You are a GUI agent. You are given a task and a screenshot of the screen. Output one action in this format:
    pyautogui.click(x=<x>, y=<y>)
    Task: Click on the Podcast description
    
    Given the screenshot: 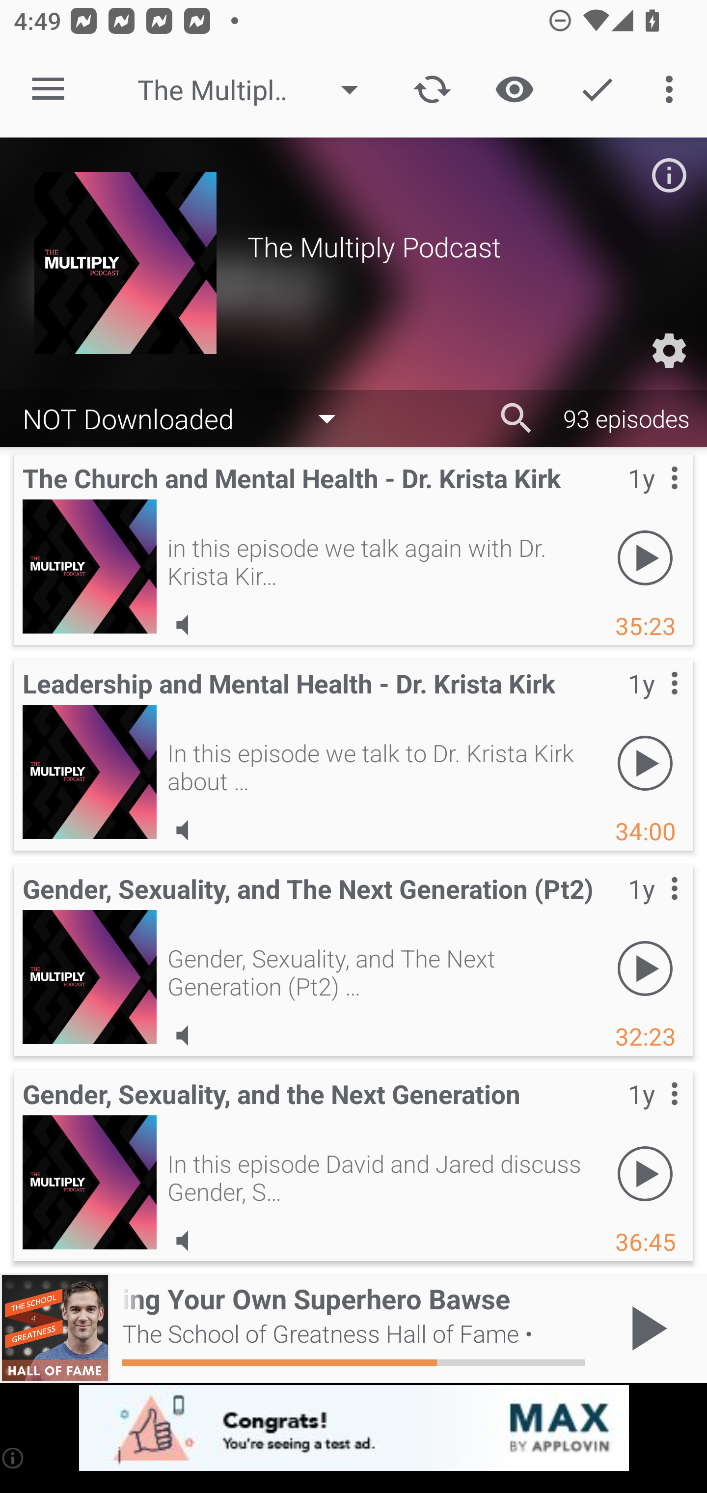 What is the action you would take?
    pyautogui.click(x=669, y=175)
    